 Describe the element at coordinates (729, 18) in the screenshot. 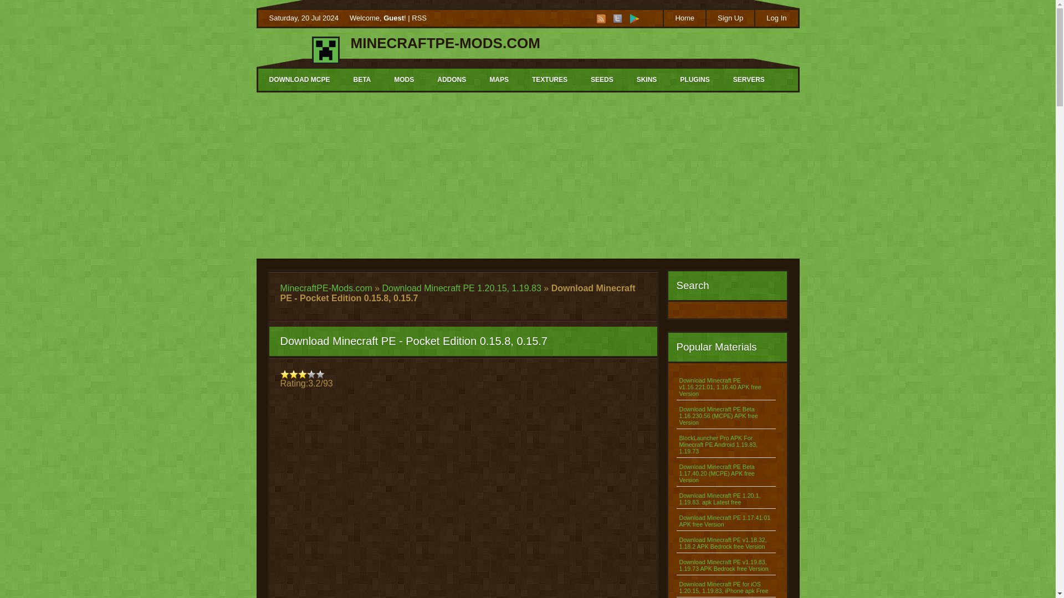

I see `Sign Up` at that location.